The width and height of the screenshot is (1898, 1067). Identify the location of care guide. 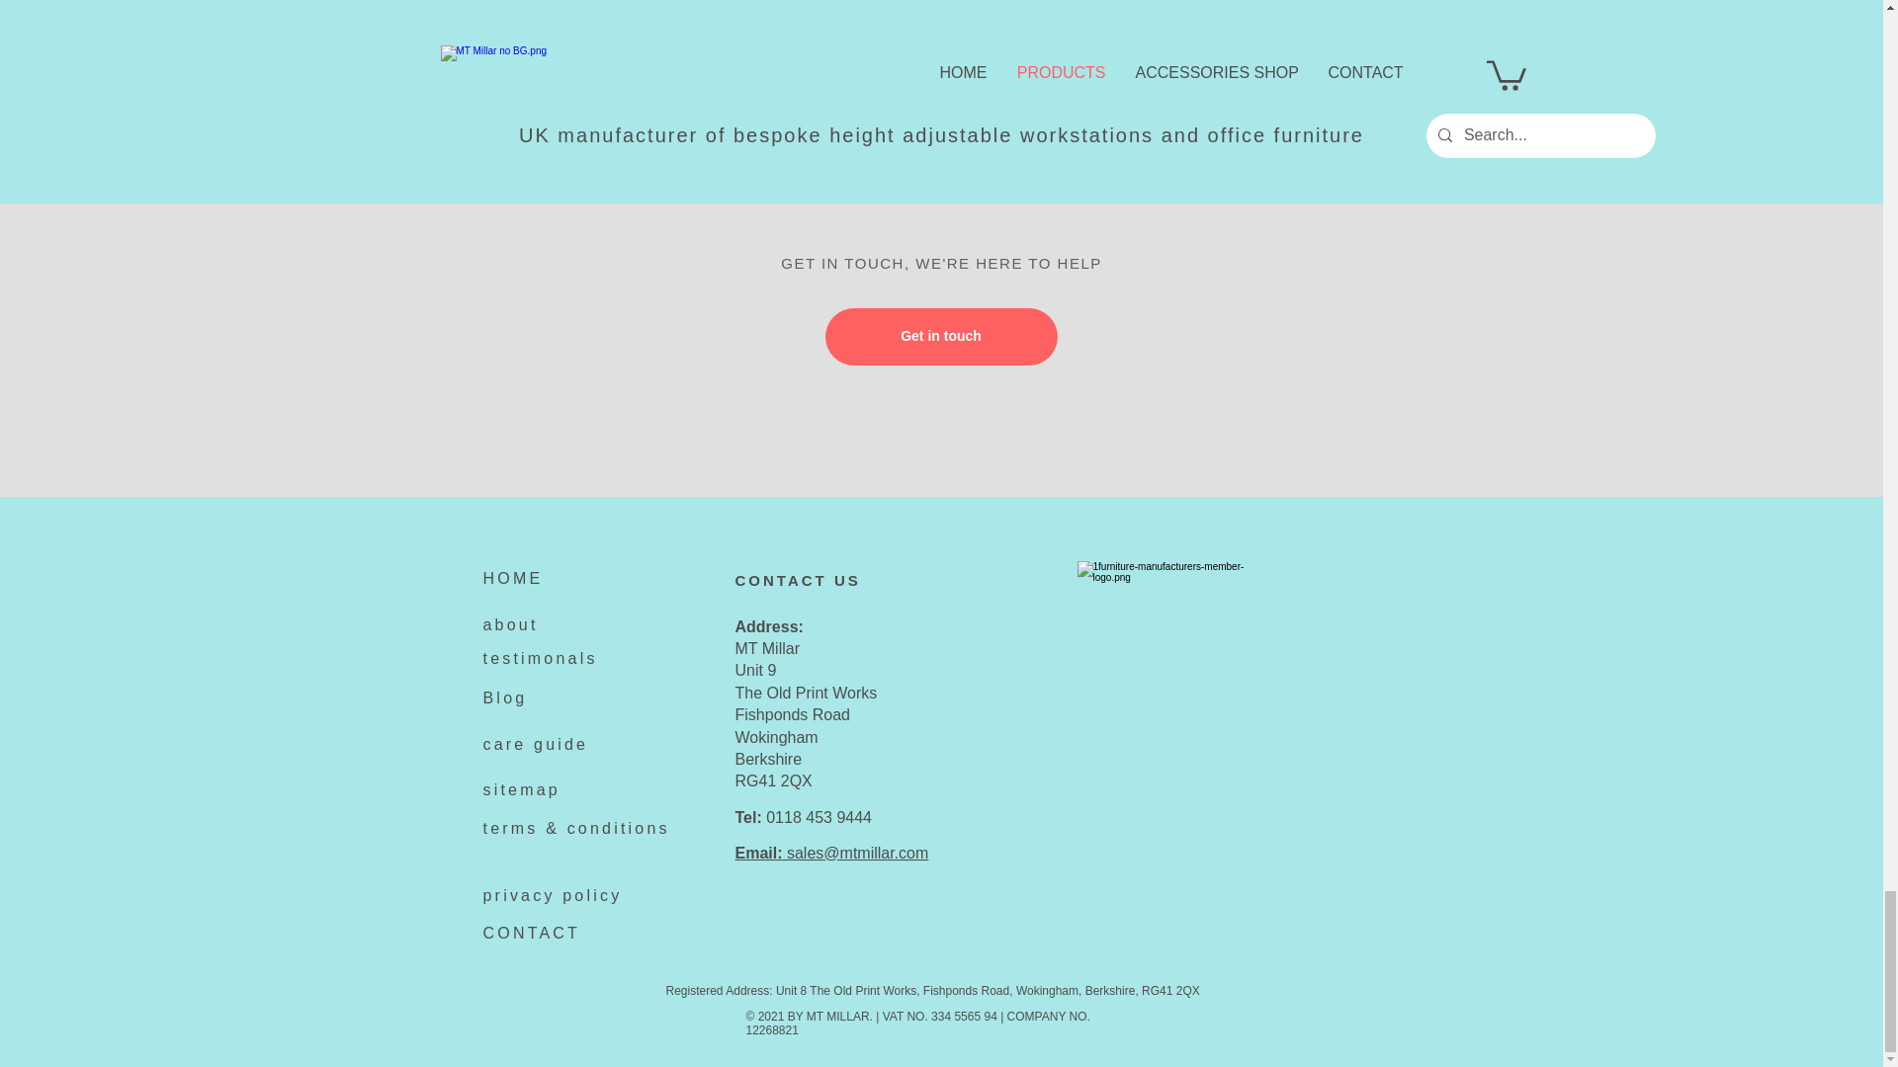
(535, 745).